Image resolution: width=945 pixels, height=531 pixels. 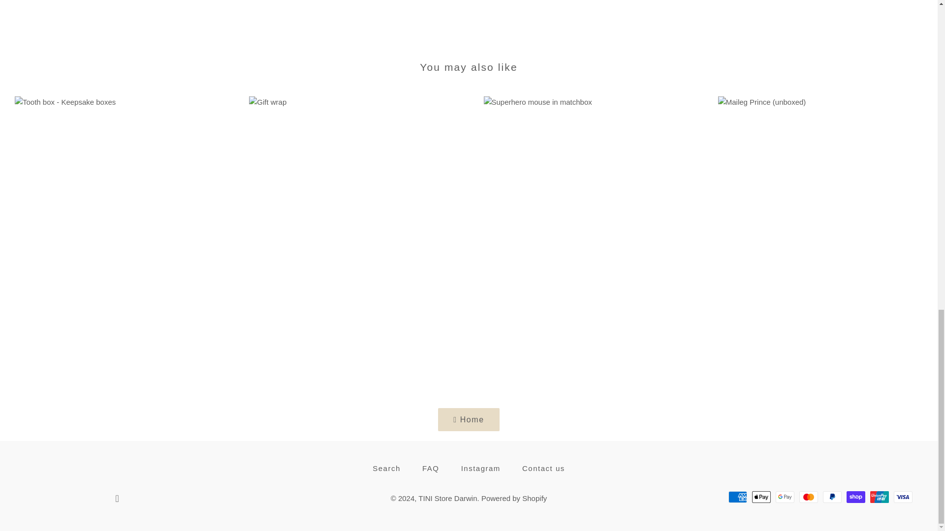 What do you see at coordinates (856, 497) in the screenshot?
I see `Shop Pay` at bounding box center [856, 497].